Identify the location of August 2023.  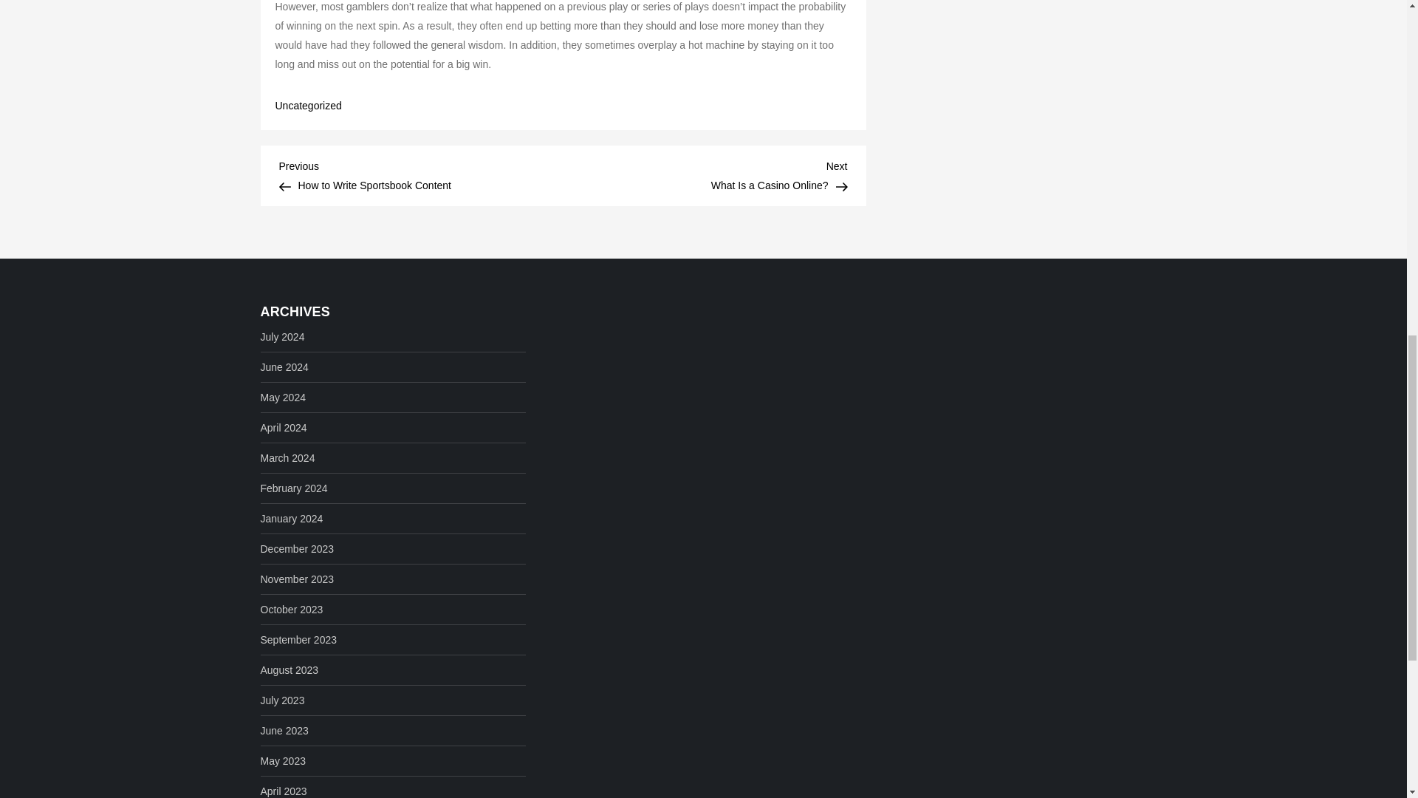
(284, 366).